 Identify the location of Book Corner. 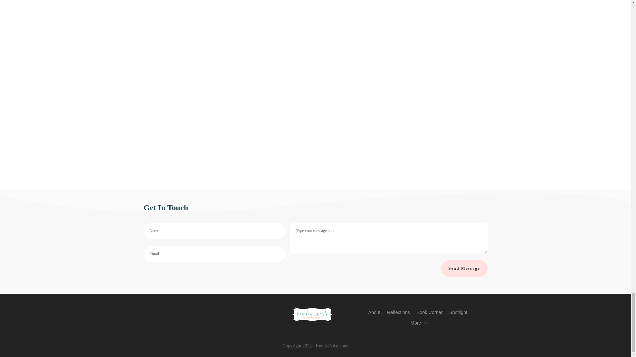
(429, 312).